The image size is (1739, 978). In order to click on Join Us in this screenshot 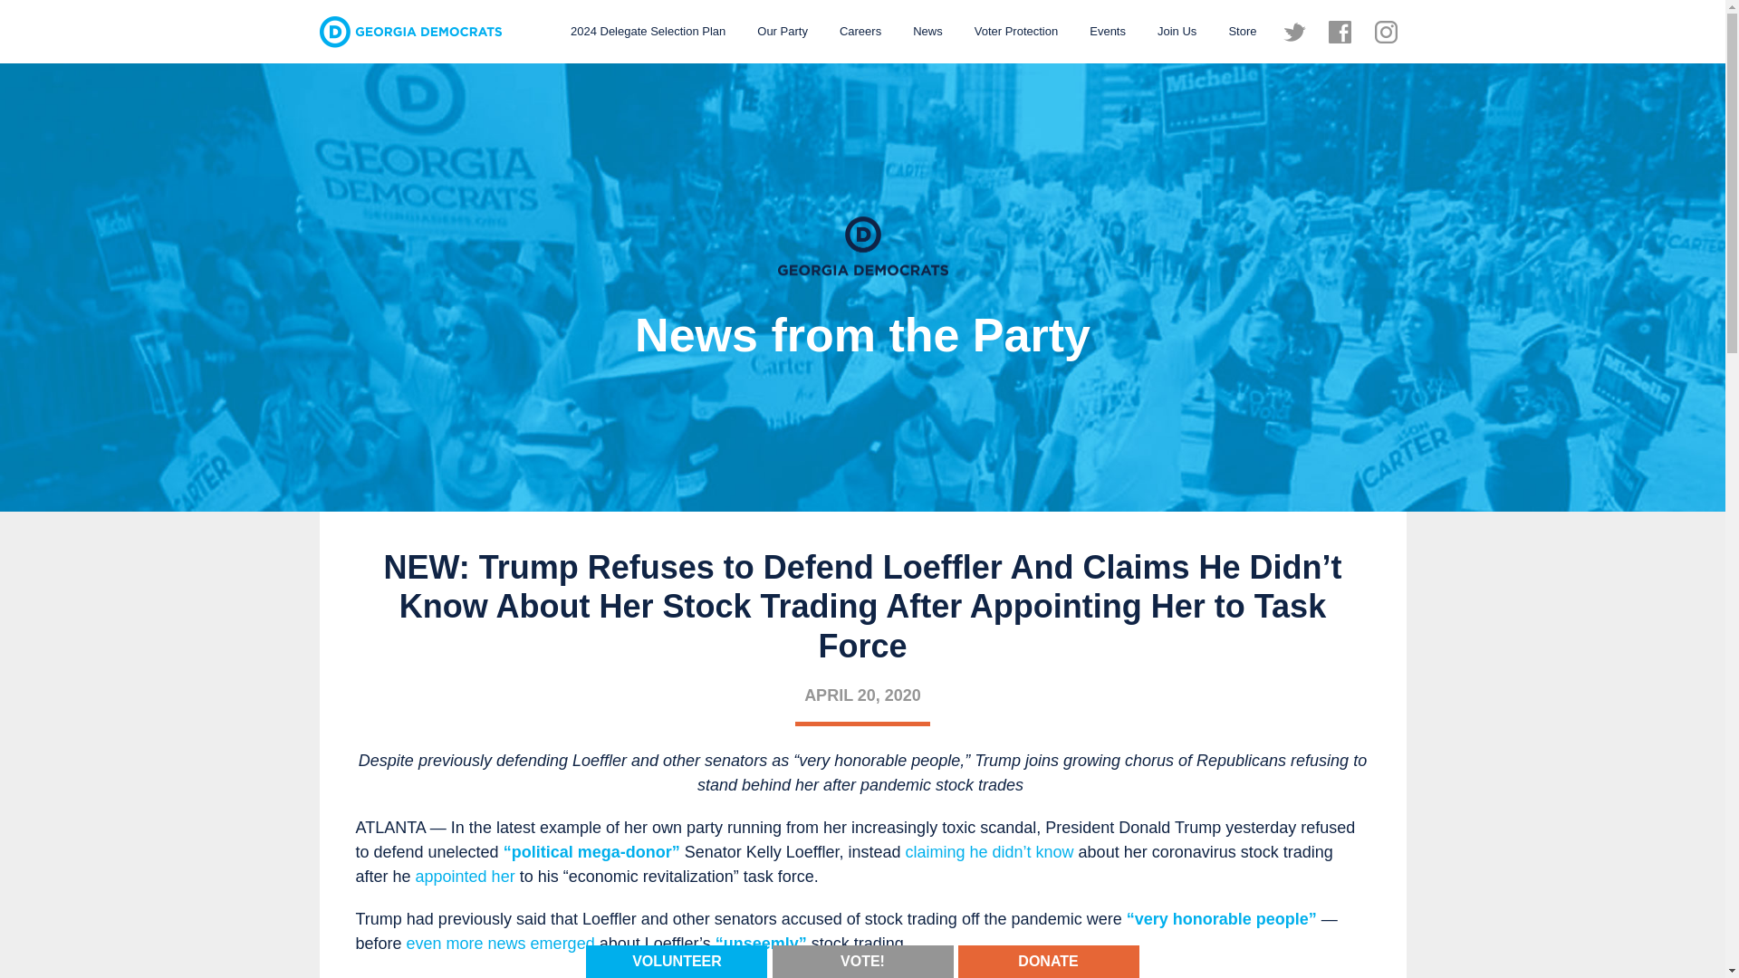, I will do `click(1177, 31)`.